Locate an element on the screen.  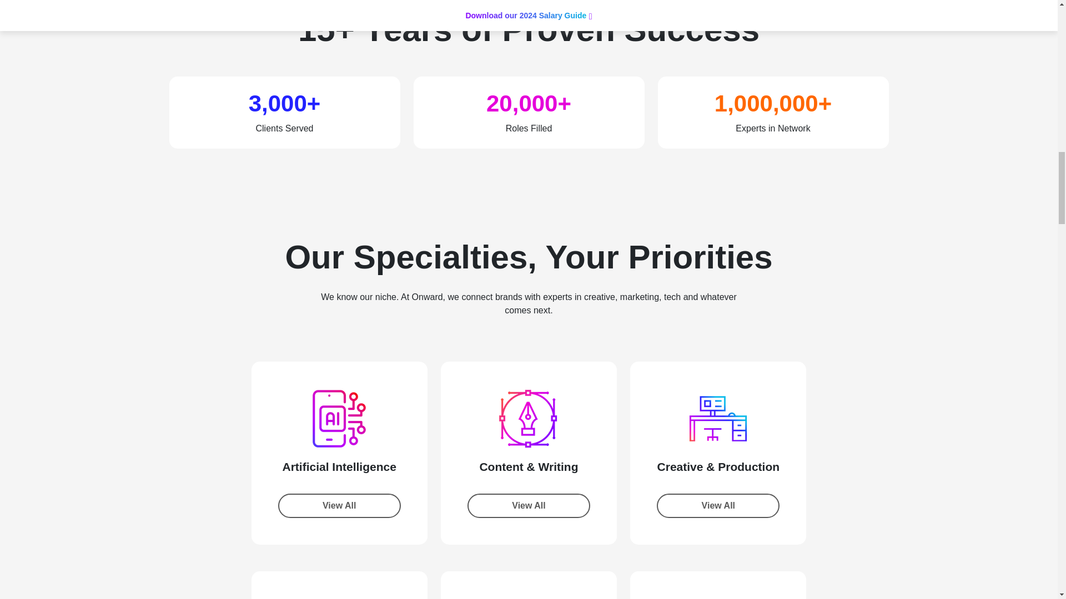
View All is located at coordinates (339, 506).